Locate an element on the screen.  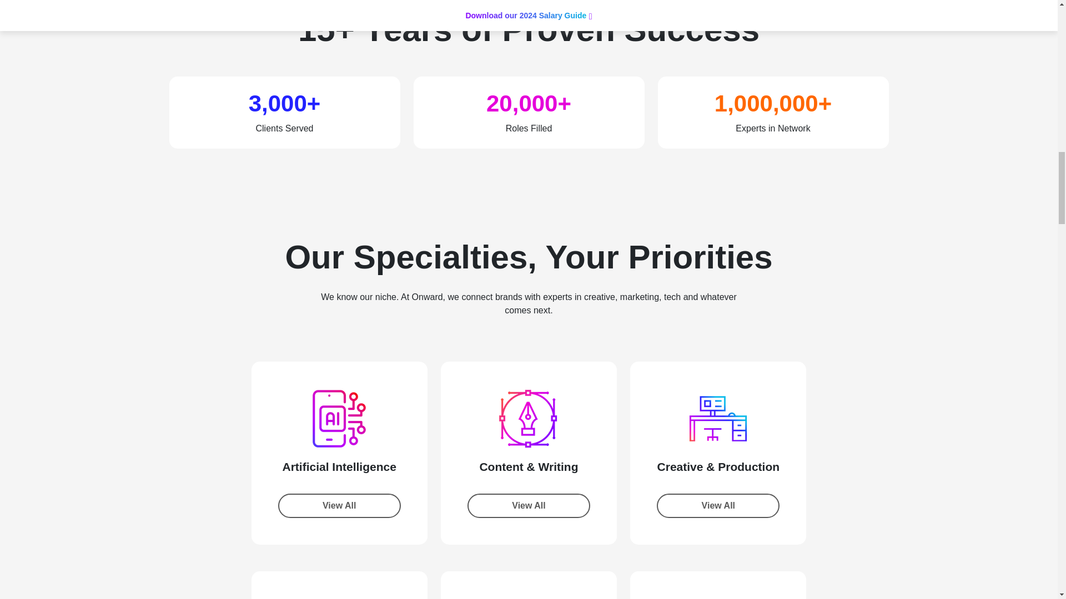
View All is located at coordinates (339, 506).